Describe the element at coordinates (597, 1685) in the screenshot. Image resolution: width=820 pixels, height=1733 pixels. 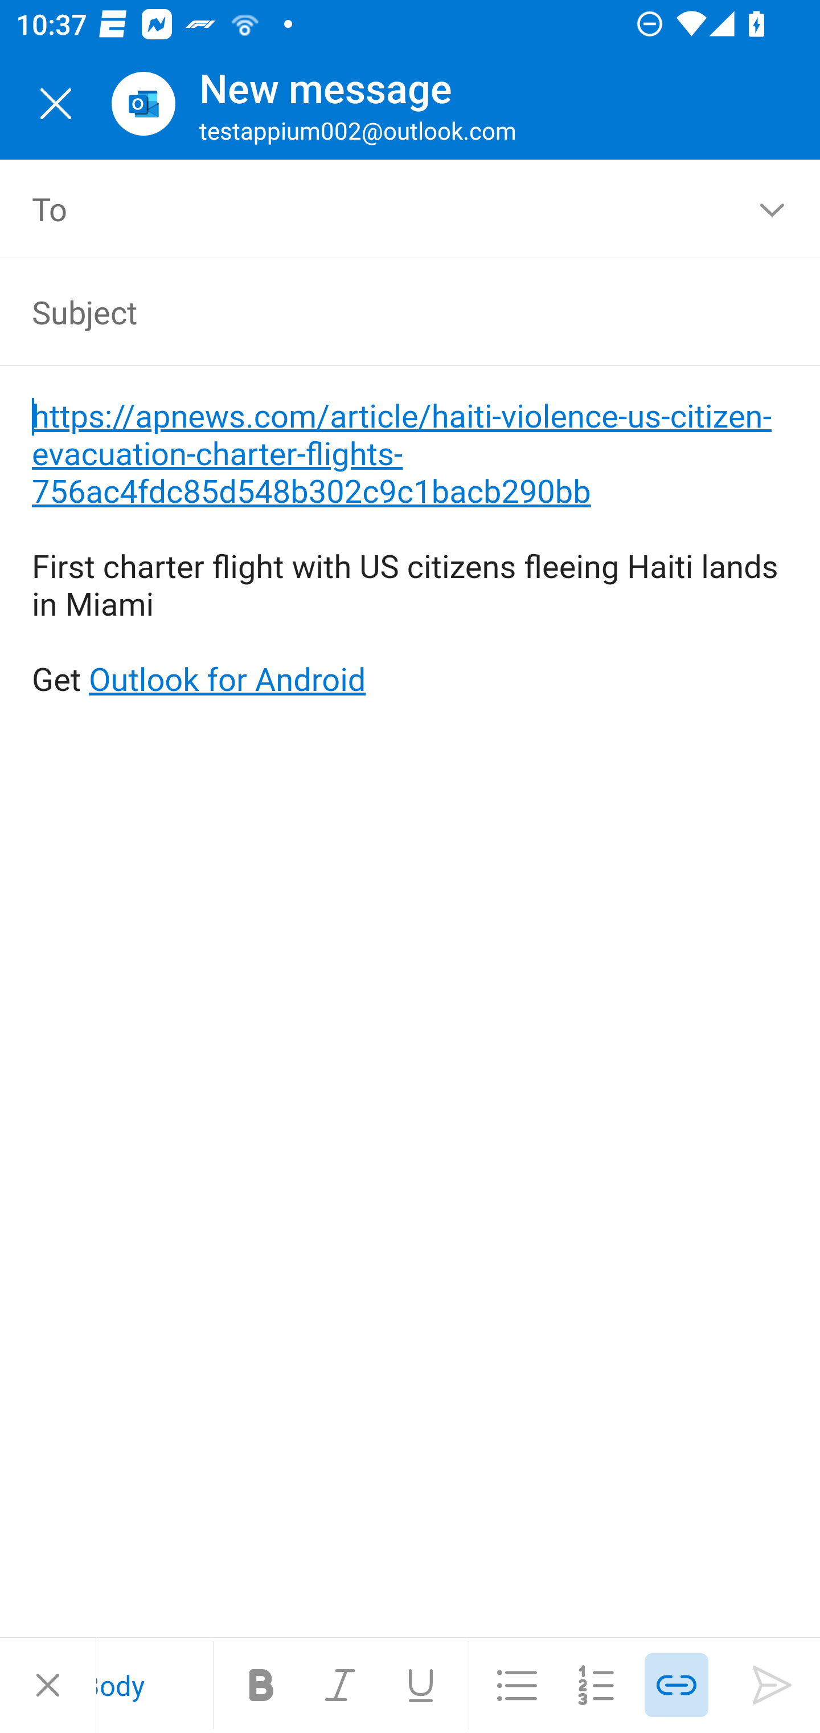
I see `Numbered list` at that location.